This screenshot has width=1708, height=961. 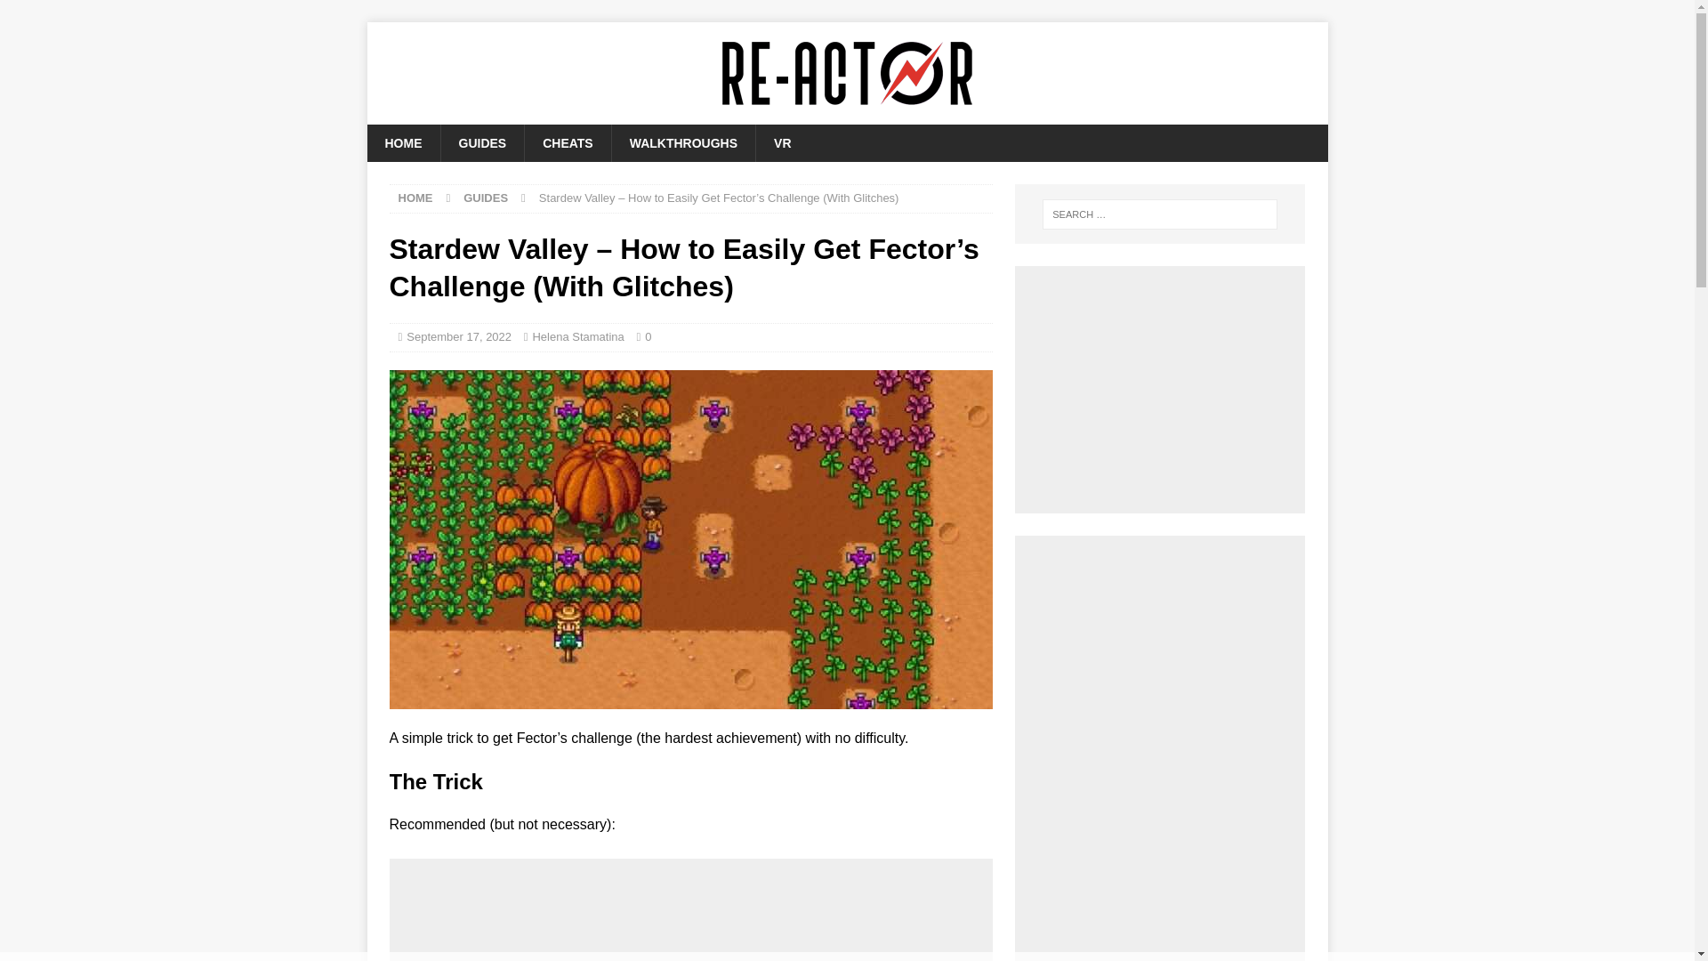 I want to click on WALKTHROUGHS, so click(x=683, y=143).